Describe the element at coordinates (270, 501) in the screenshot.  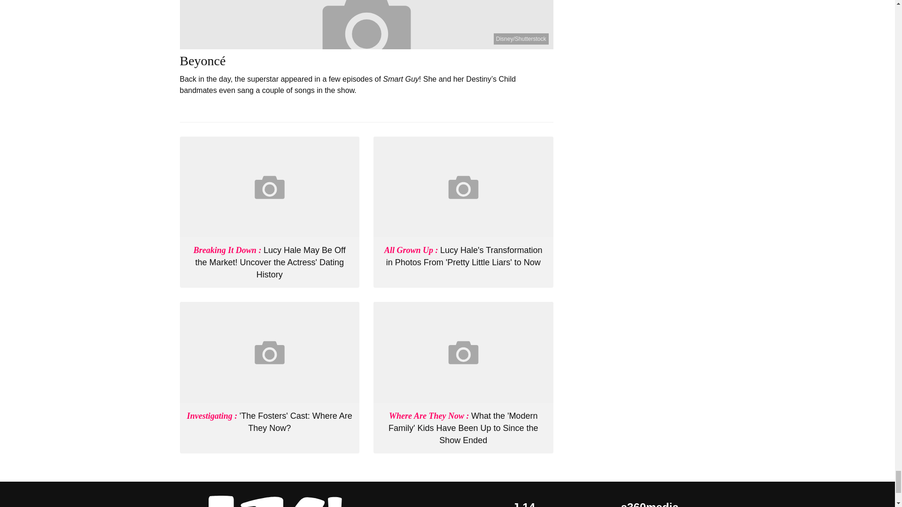
I see `Home` at that location.